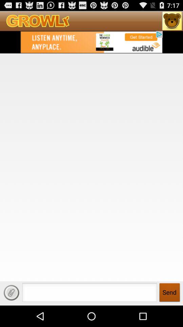 The image size is (183, 327). What do you see at coordinates (12, 293) in the screenshot?
I see `attach item` at bounding box center [12, 293].